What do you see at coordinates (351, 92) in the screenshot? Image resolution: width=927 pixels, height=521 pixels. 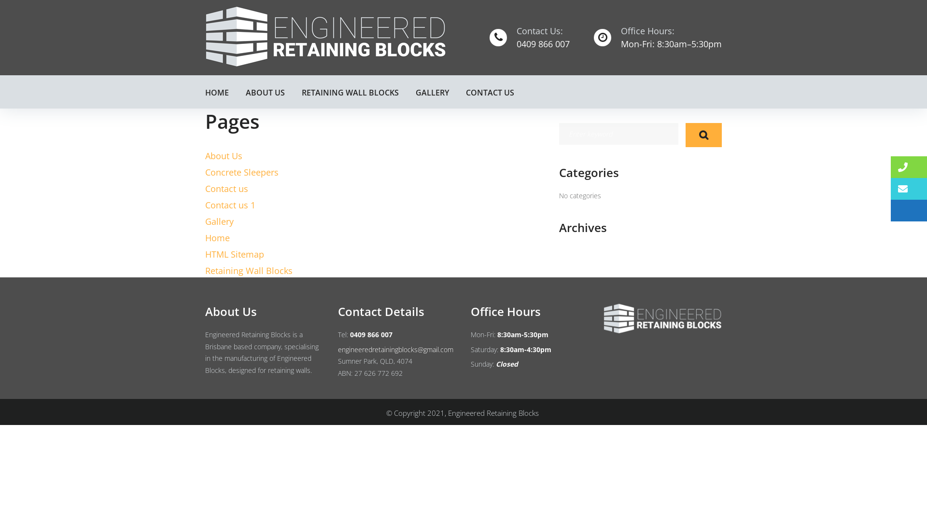 I see `RETAINING WALL BLOCKS` at bounding box center [351, 92].